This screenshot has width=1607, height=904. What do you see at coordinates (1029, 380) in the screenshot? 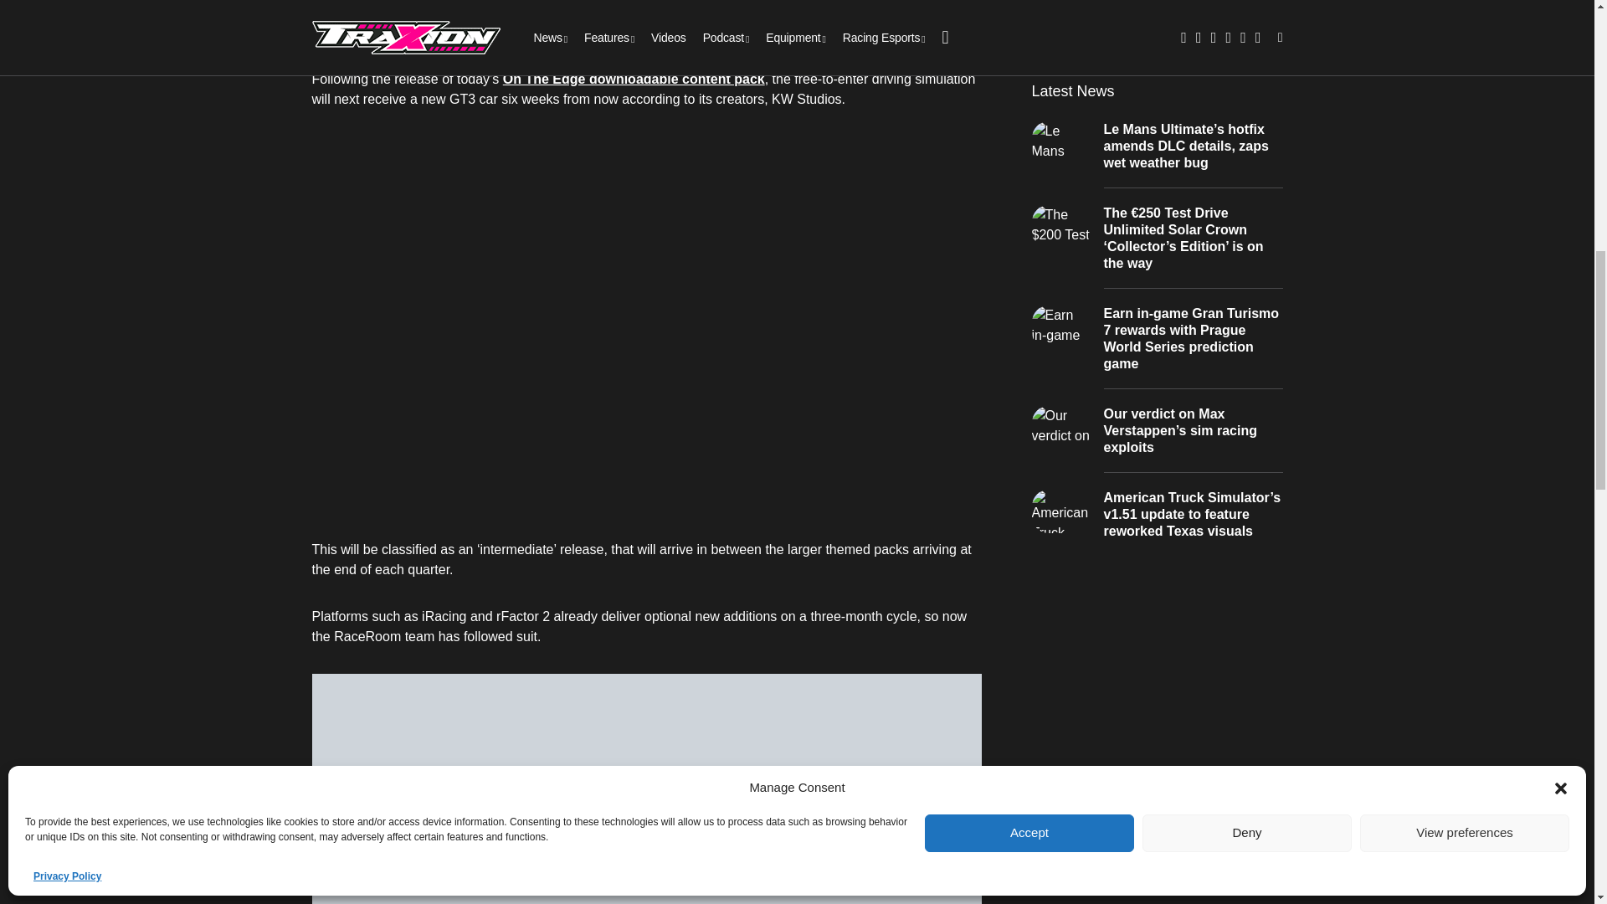
I see `Accept` at bounding box center [1029, 380].